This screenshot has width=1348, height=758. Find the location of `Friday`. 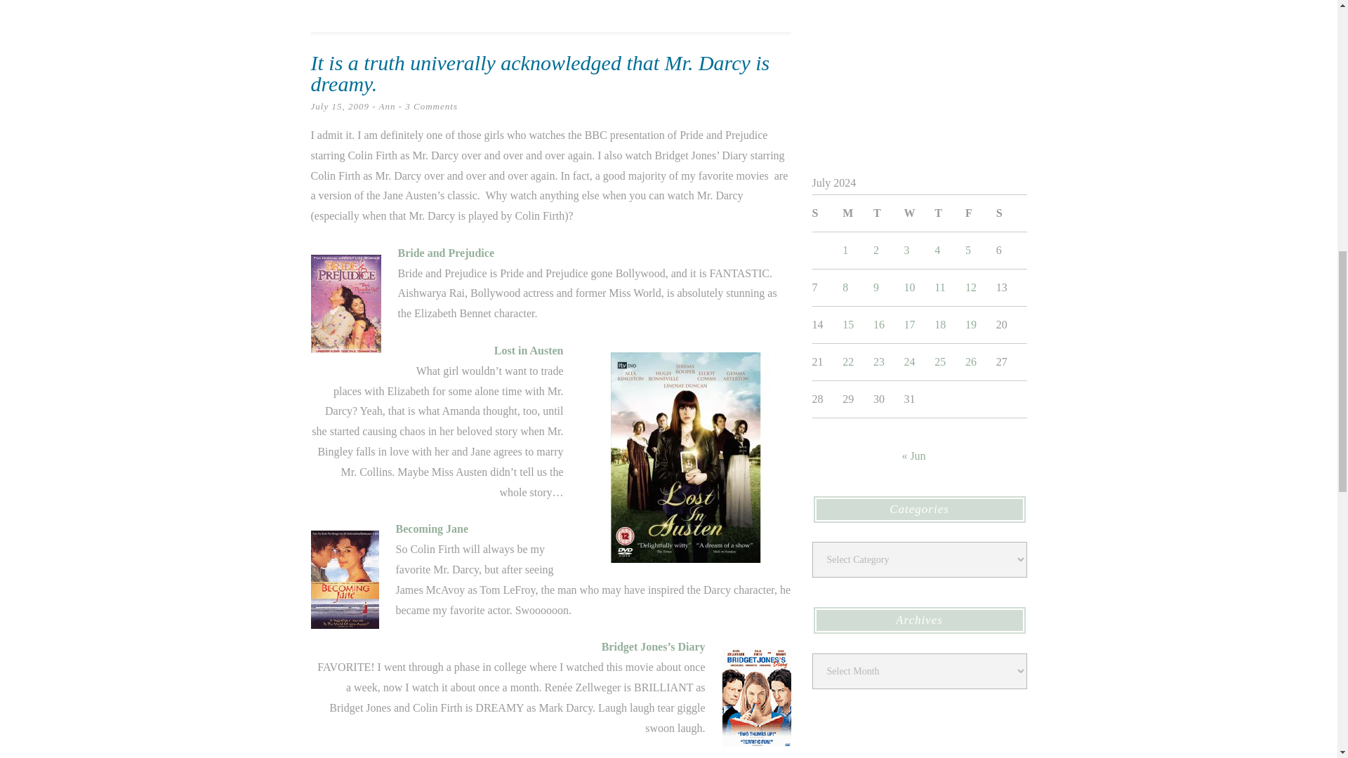

Friday is located at coordinates (980, 213).